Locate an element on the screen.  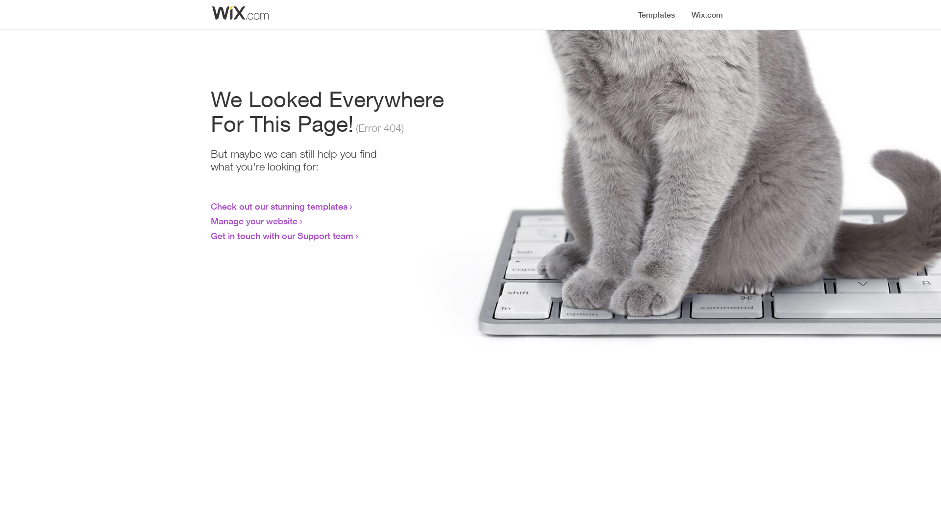
Check out our stunning templates is located at coordinates (279, 206).